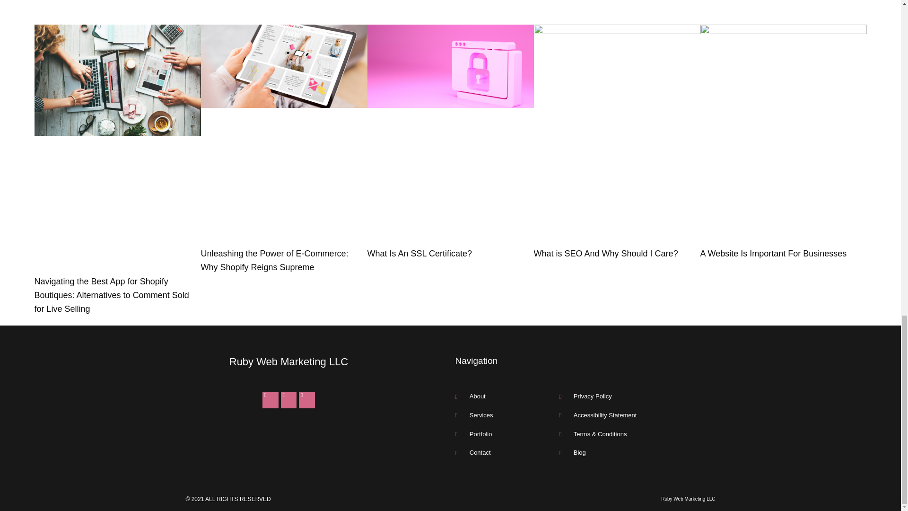 This screenshot has height=511, width=908. Describe the element at coordinates (507, 396) in the screenshot. I see `About` at that location.